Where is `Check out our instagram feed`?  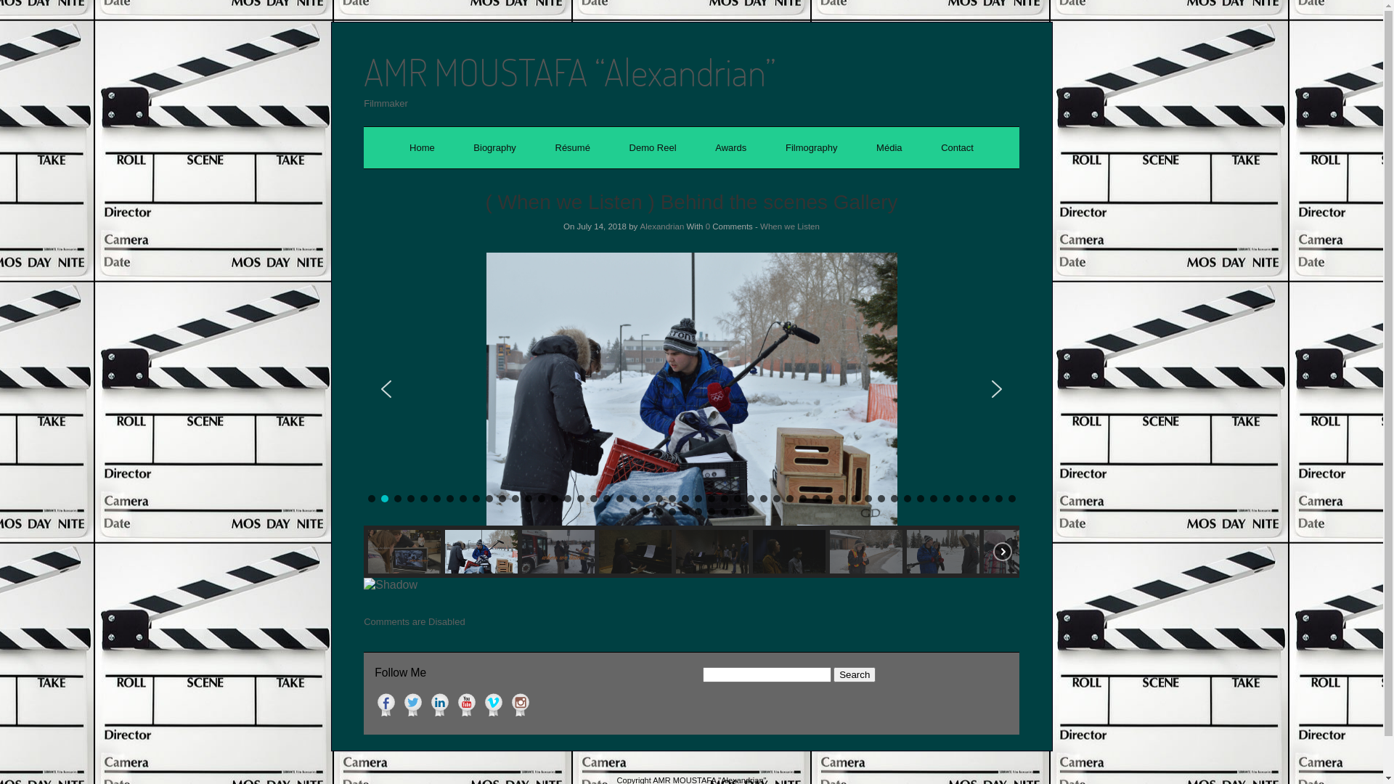 Check out our instagram feed is located at coordinates (521, 705).